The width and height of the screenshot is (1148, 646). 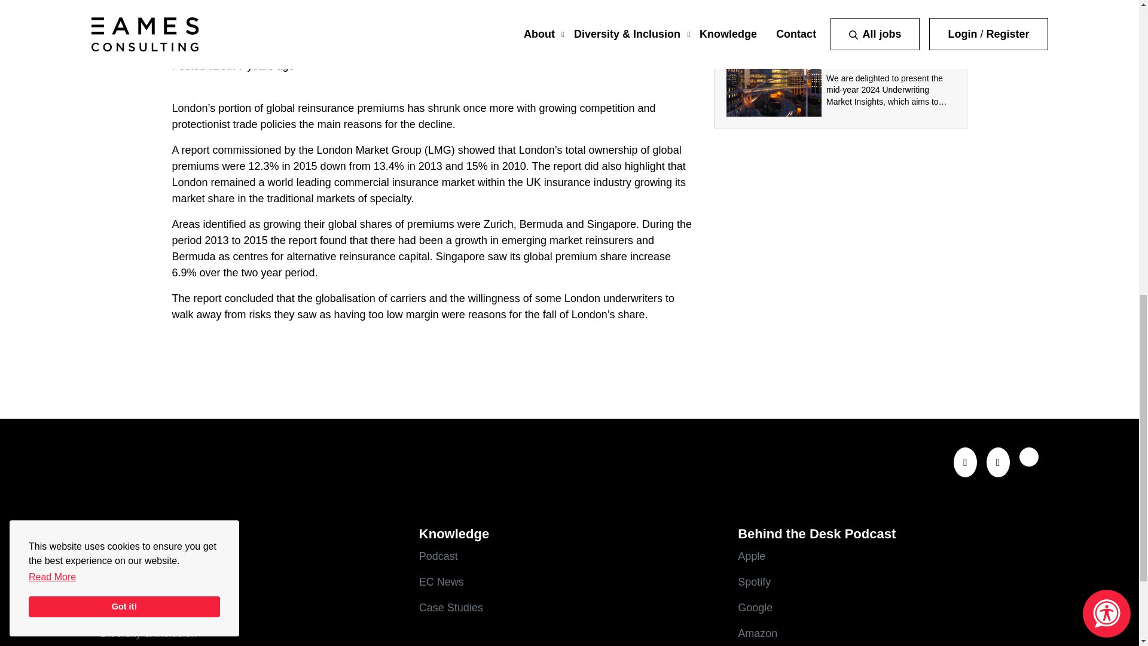 I want to click on Podcast, so click(x=569, y=556).